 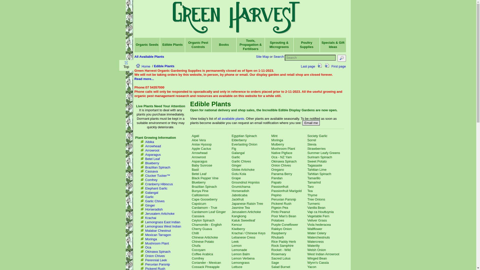 I want to click on Scroll Up Icon, so click(x=126, y=63).